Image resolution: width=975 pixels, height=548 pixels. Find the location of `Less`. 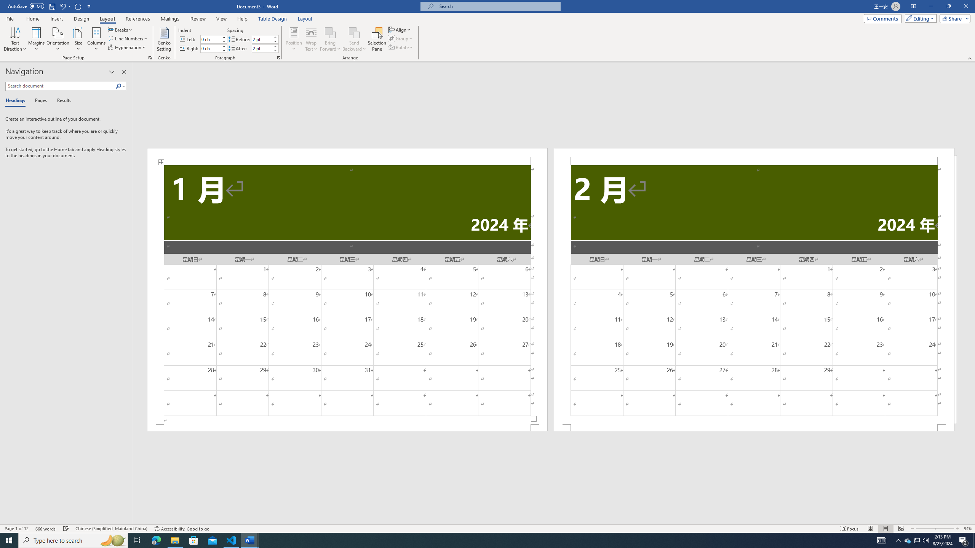

Less is located at coordinates (275, 50).